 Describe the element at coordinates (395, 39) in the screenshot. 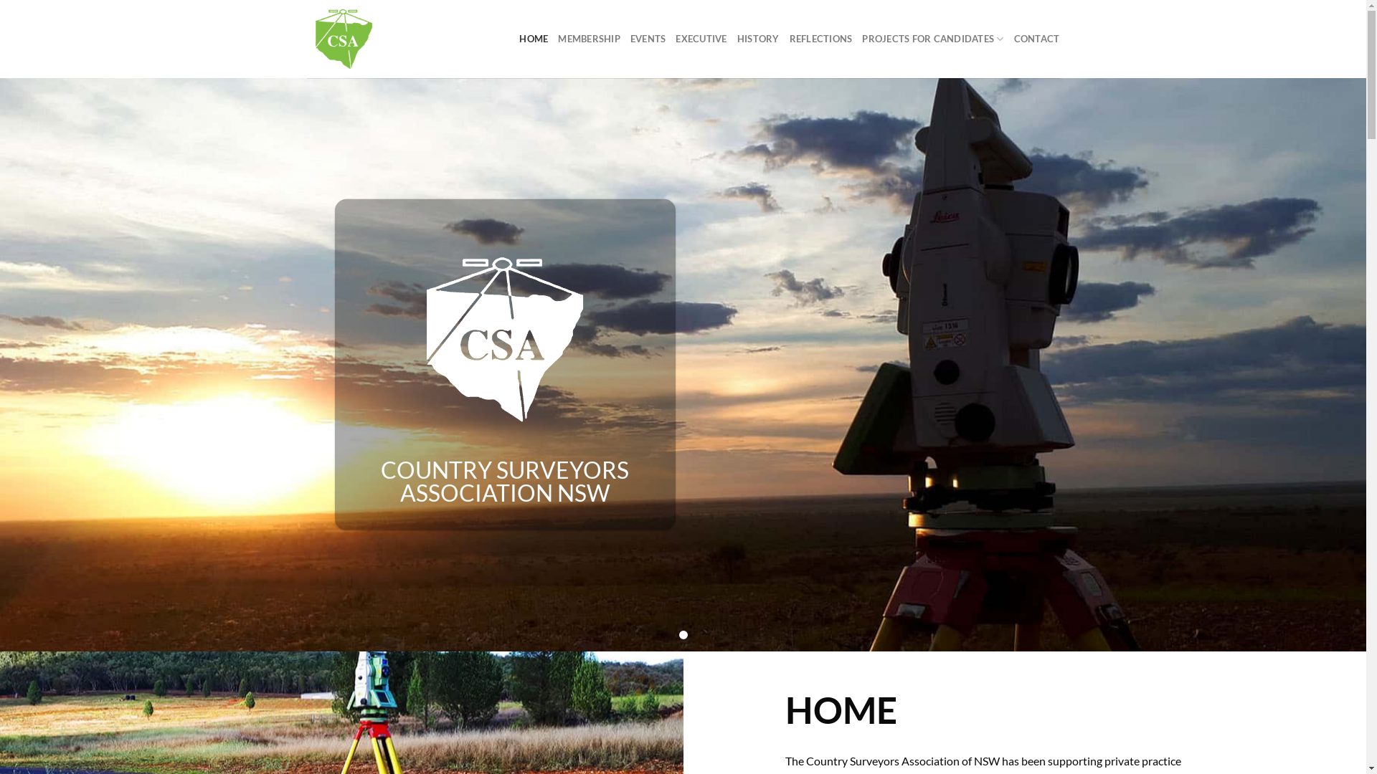

I see `Country Surveyors - 2023` at that location.